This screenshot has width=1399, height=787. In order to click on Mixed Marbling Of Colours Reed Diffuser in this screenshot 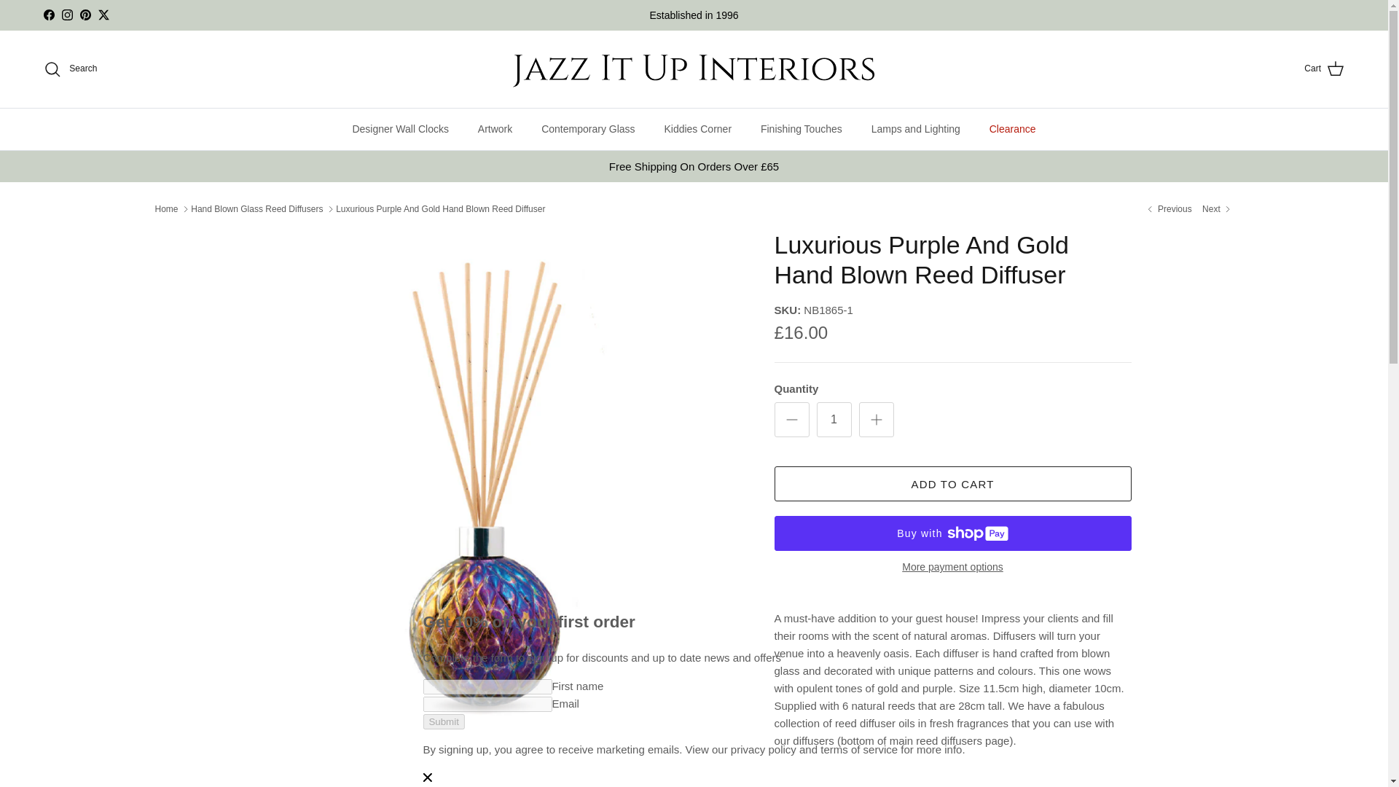, I will do `click(1167, 208)`.